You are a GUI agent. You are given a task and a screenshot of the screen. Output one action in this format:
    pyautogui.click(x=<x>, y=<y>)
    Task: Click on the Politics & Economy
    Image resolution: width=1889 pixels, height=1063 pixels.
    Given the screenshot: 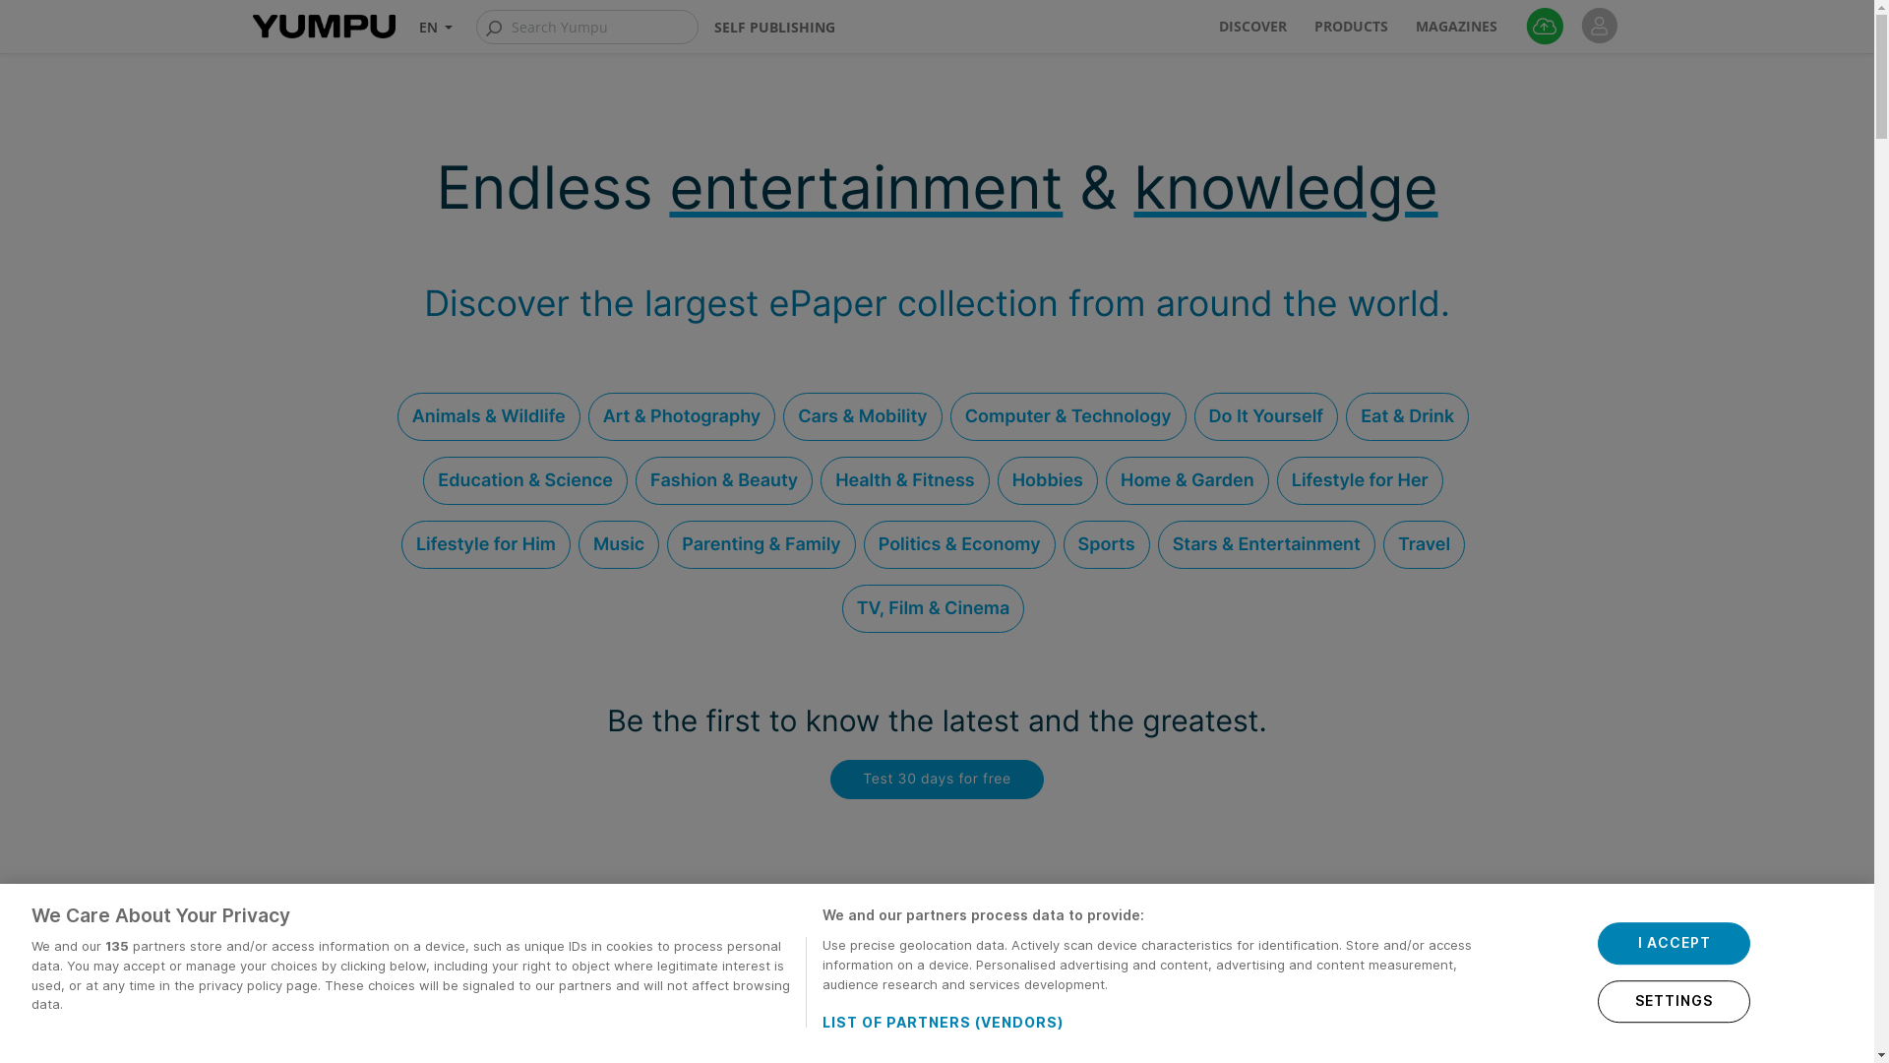 What is the action you would take?
    pyautogui.click(x=960, y=545)
    